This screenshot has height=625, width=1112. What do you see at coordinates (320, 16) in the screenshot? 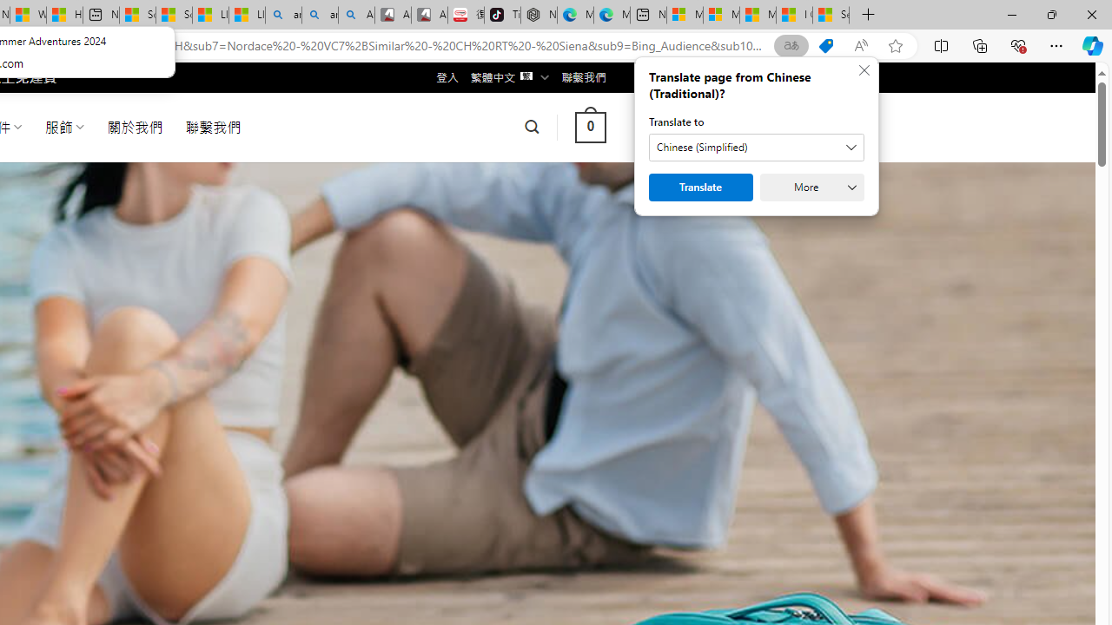
I see `amazon - Search Images` at bounding box center [320, 16].